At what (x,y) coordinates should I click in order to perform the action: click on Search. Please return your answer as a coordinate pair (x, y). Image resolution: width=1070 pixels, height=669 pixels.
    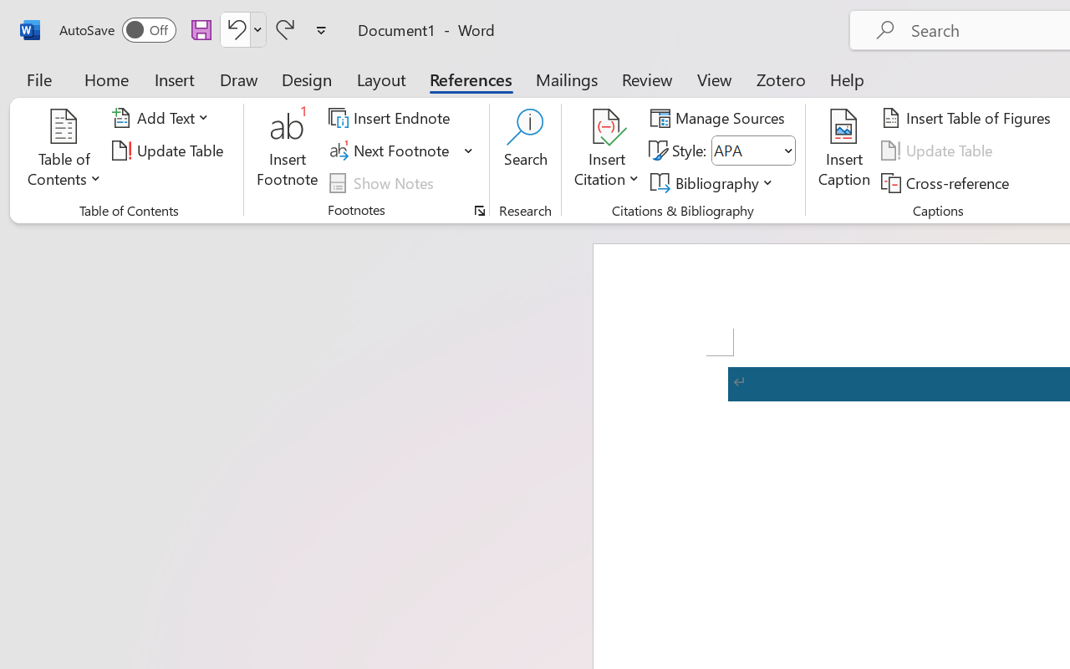
    Looking at the image, I should click on (525, 151).